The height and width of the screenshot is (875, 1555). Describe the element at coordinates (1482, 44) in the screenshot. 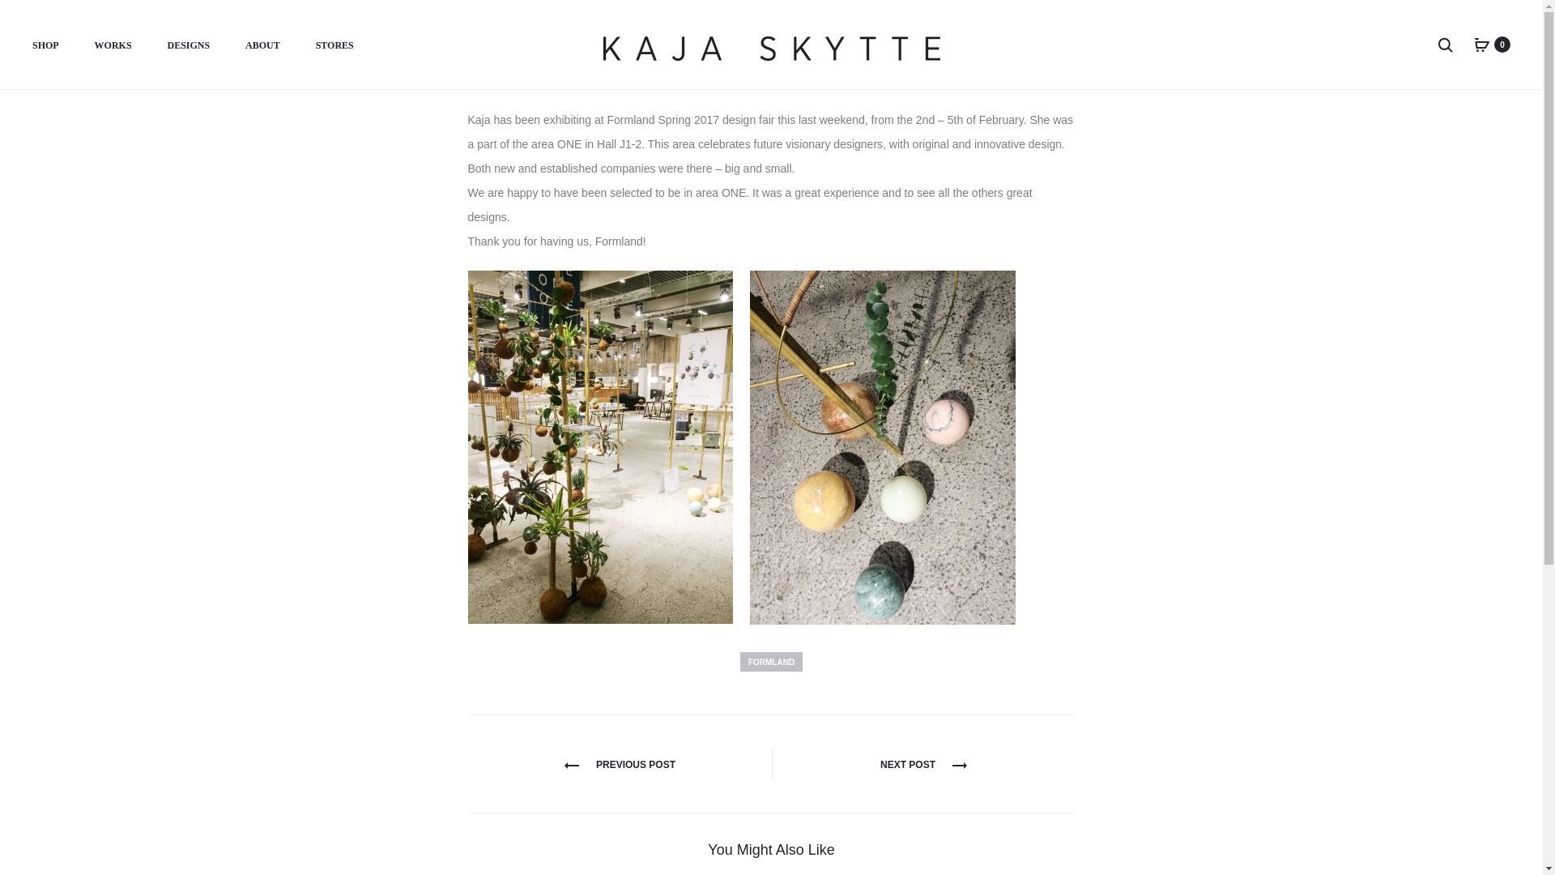

I see `0` at that location.